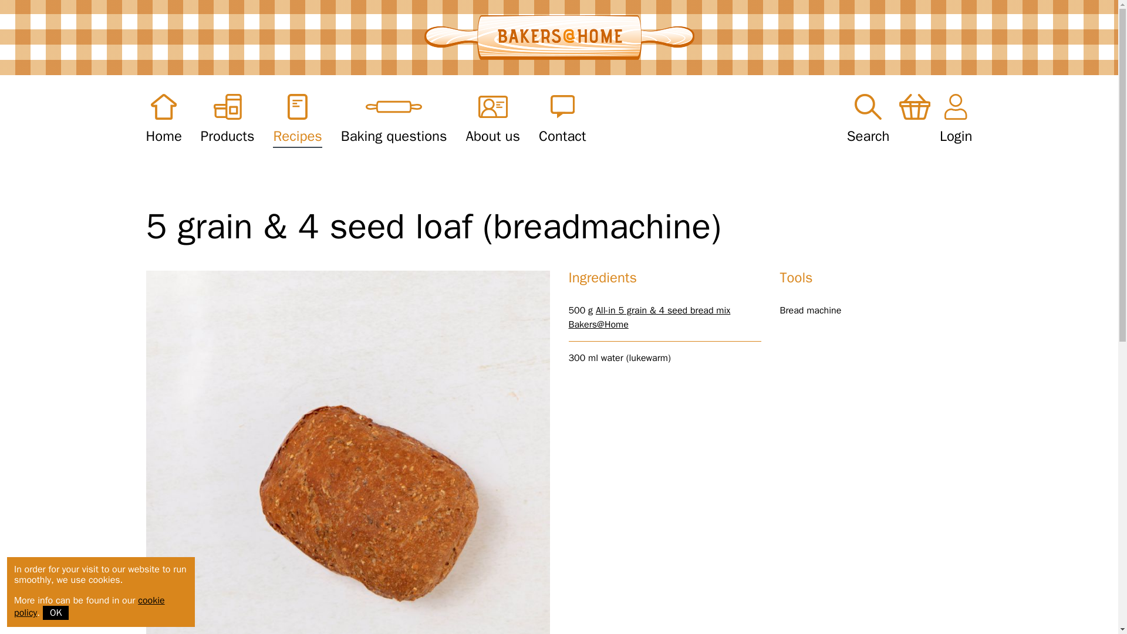 This screenshot has width=1127, height=634. What do you see at coordinates (55, 613) in the screenshot?
I see `OK` at bounding box center [55, 613].